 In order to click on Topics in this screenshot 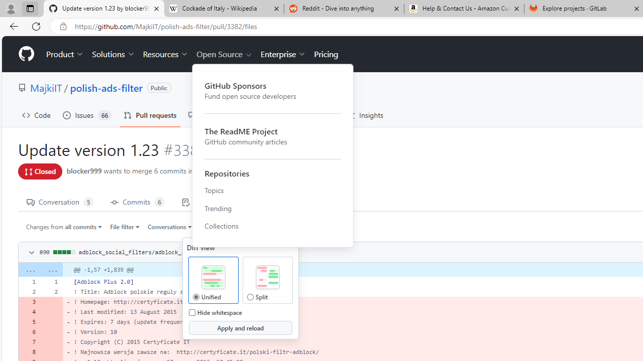, I will do `click(273, 190)`.